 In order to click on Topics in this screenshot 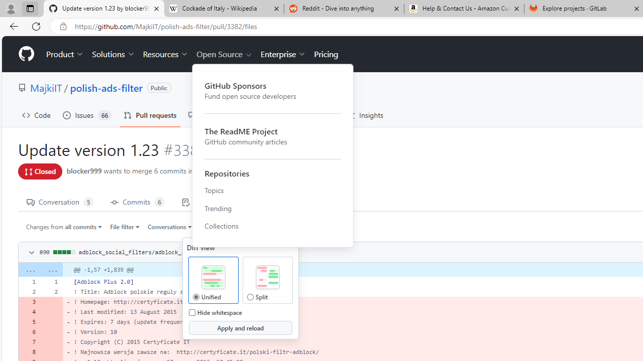, I will do `click(273, 190)`.